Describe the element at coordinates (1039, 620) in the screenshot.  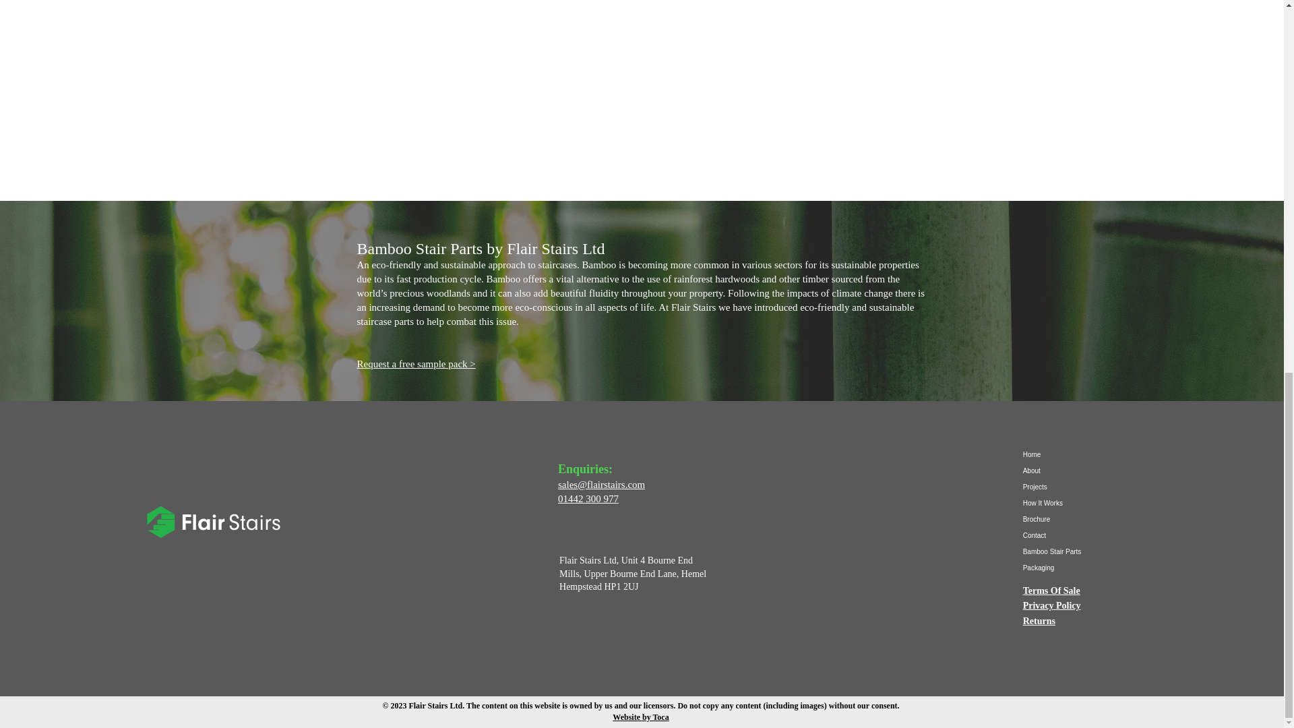
I see `Returns` at that location.